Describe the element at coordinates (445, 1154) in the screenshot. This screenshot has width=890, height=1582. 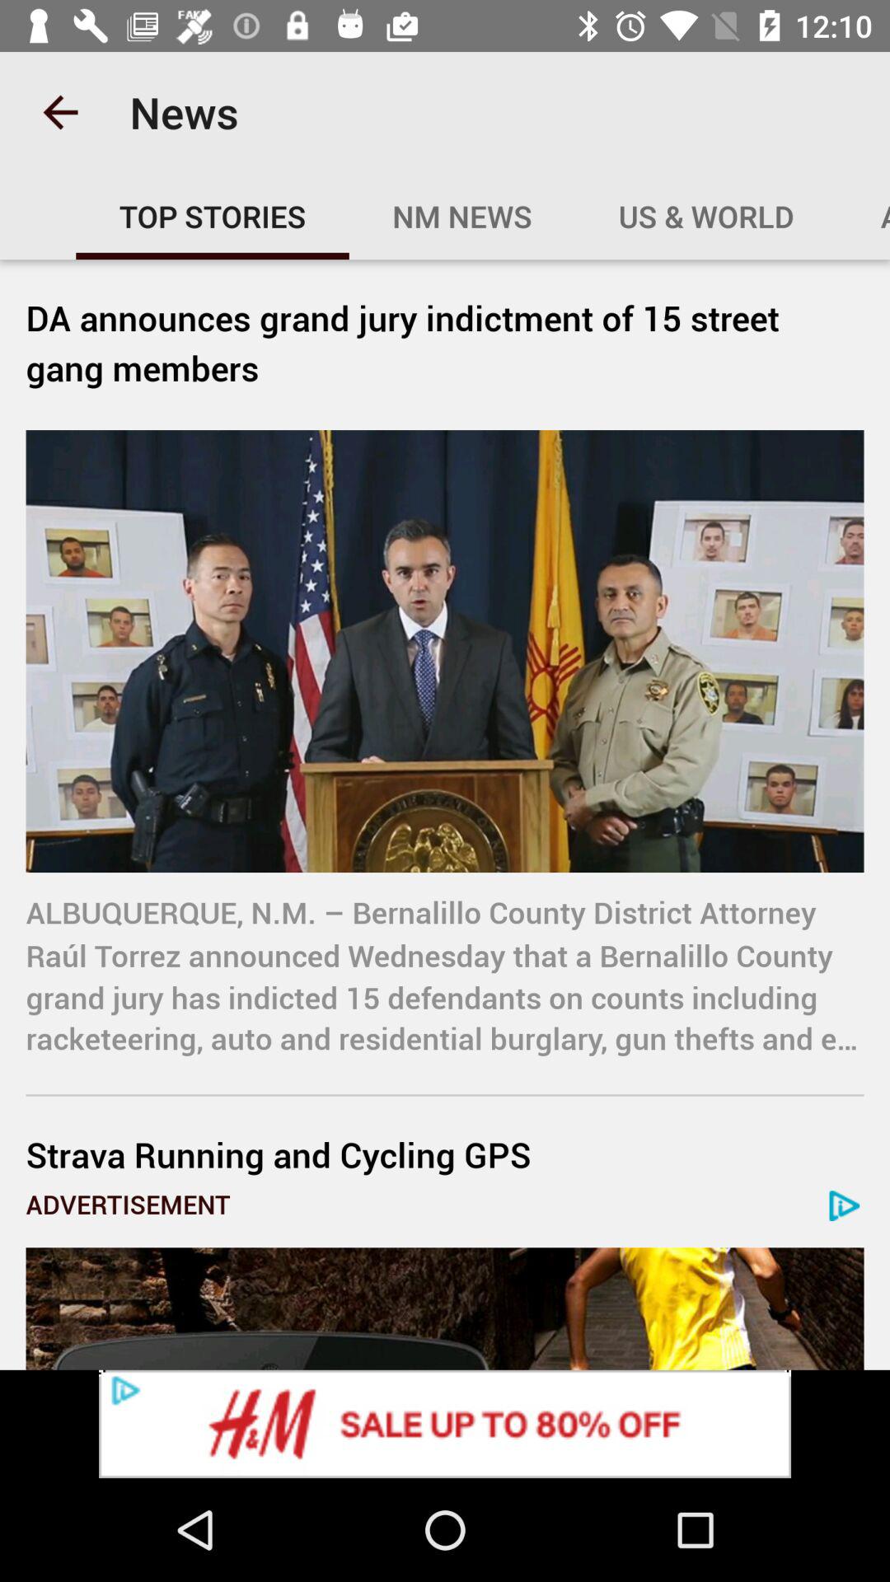
I see `open item above the advertisement` at that location.